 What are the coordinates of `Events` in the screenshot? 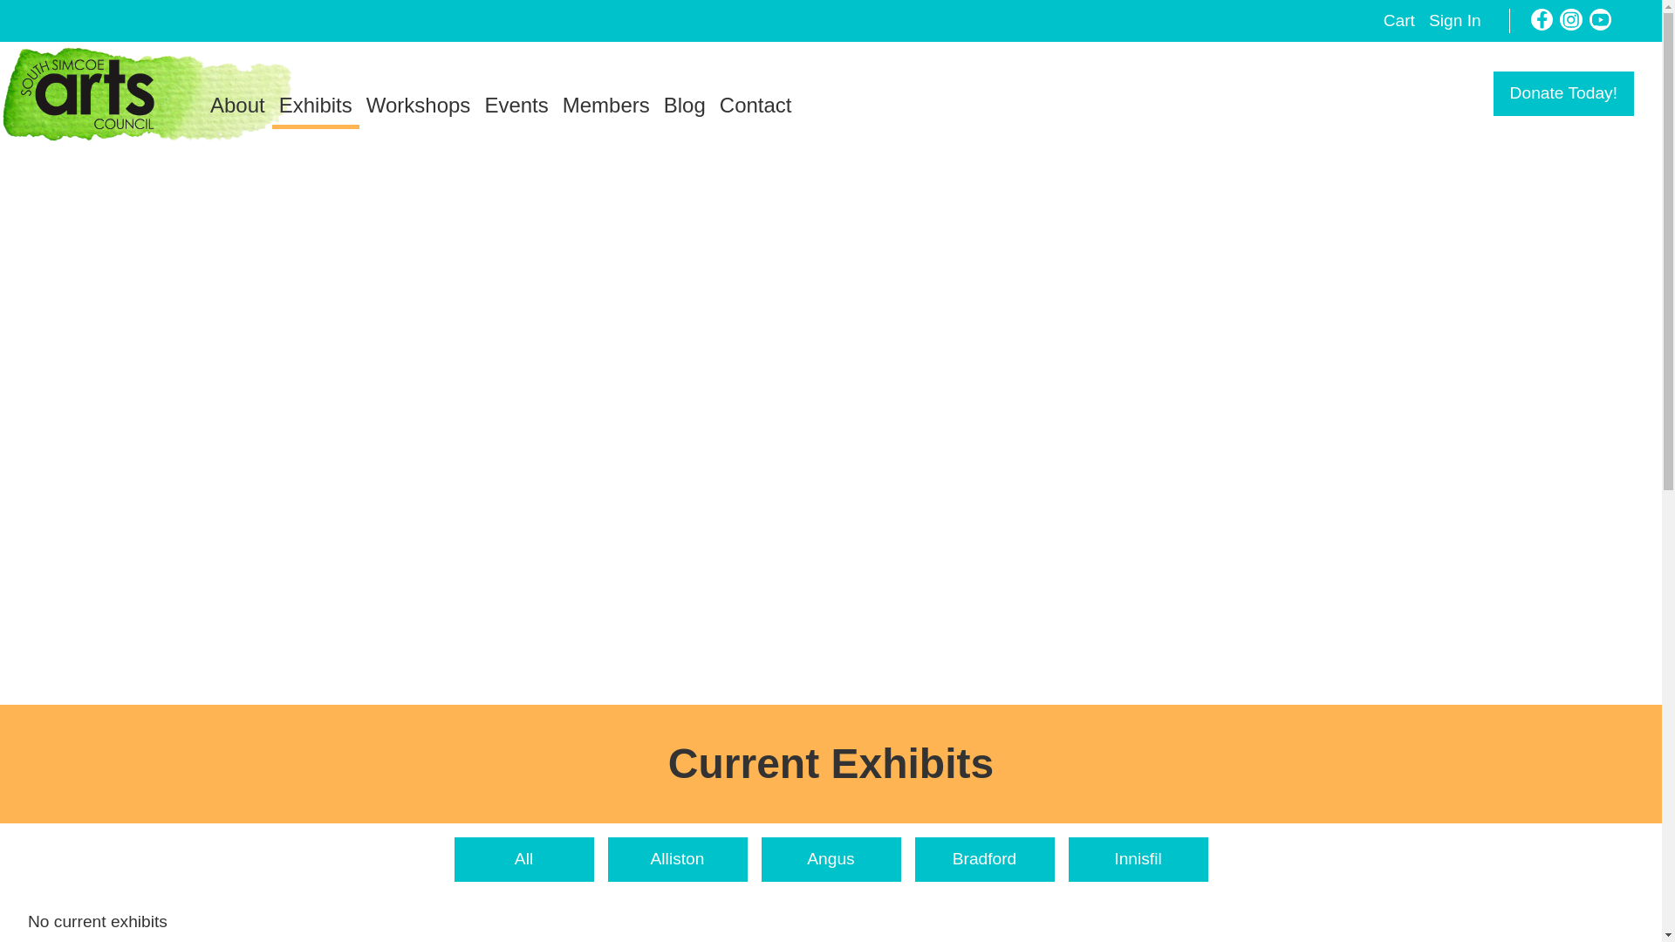 It's located at (516, 105).